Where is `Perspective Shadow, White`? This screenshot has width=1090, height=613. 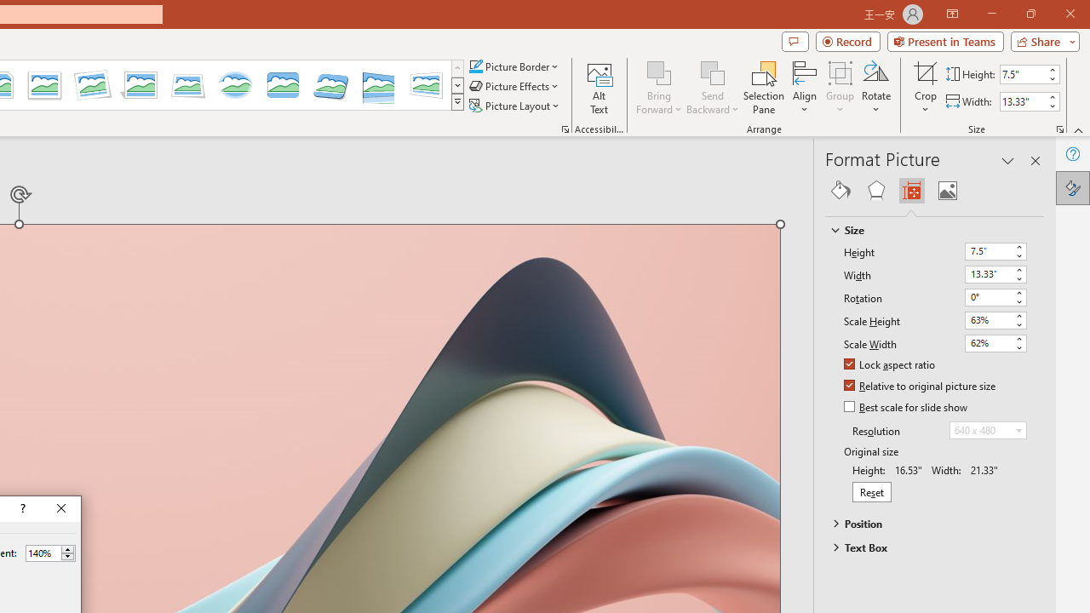
Perspective Shadow, White is located at coordinates (140, 85).